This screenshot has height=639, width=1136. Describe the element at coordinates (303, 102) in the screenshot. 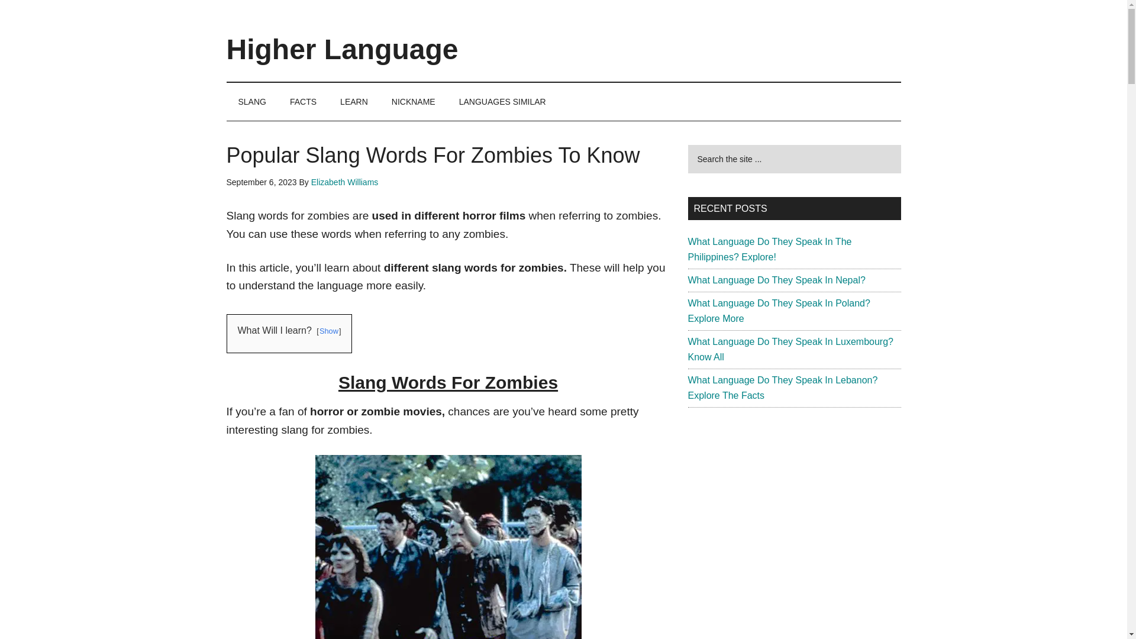

I see `FACTS` at that location.